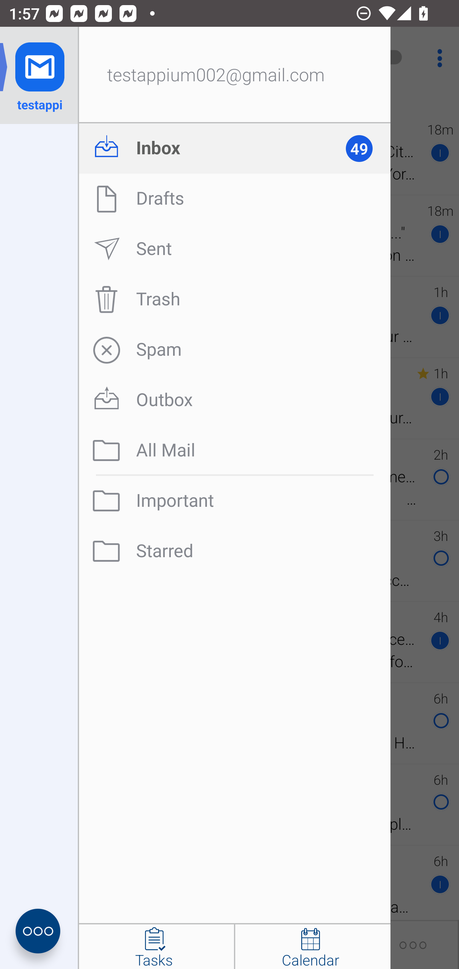 Image resolution: width=459 pixels, height=969 pixels. Describe the element at coordinates (235, 299) in the screenshot. I see `Trash` at that location.